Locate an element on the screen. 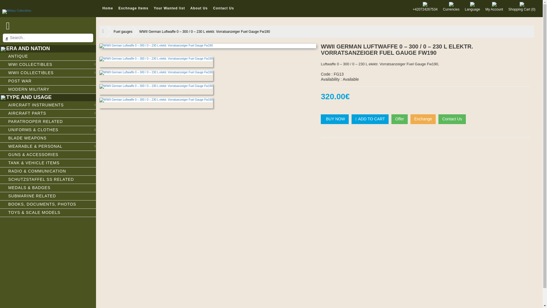 The image size is (547, 308). Exchnage Items is located at coordinates (133, 8).